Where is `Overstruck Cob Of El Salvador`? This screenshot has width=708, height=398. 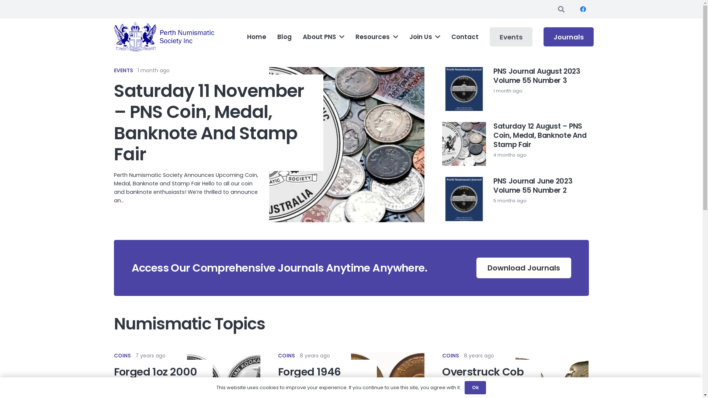
Overstruck Cob Of El Salvador is located at coordinates (483, 378).